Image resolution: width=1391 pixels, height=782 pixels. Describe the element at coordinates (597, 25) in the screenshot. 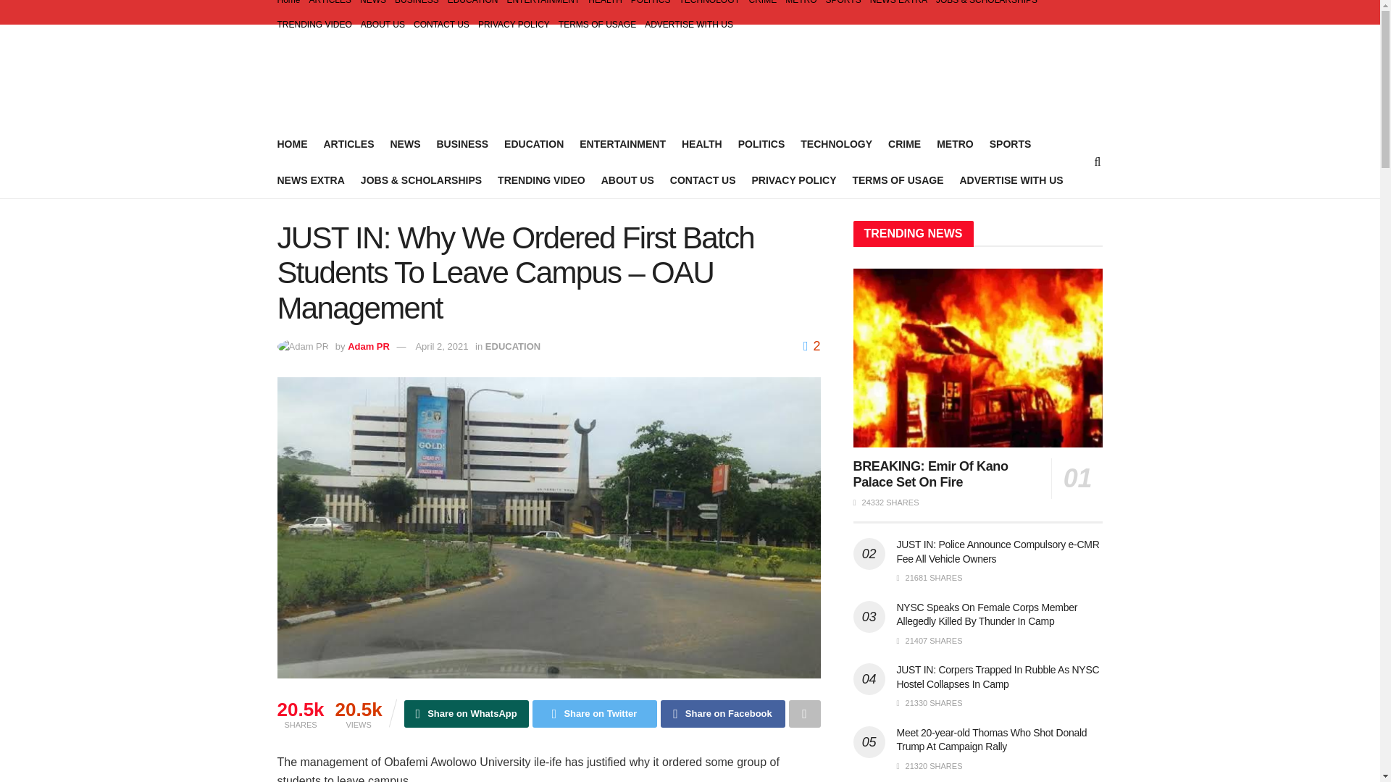

I see `TERMS OF USAGE` at that location.